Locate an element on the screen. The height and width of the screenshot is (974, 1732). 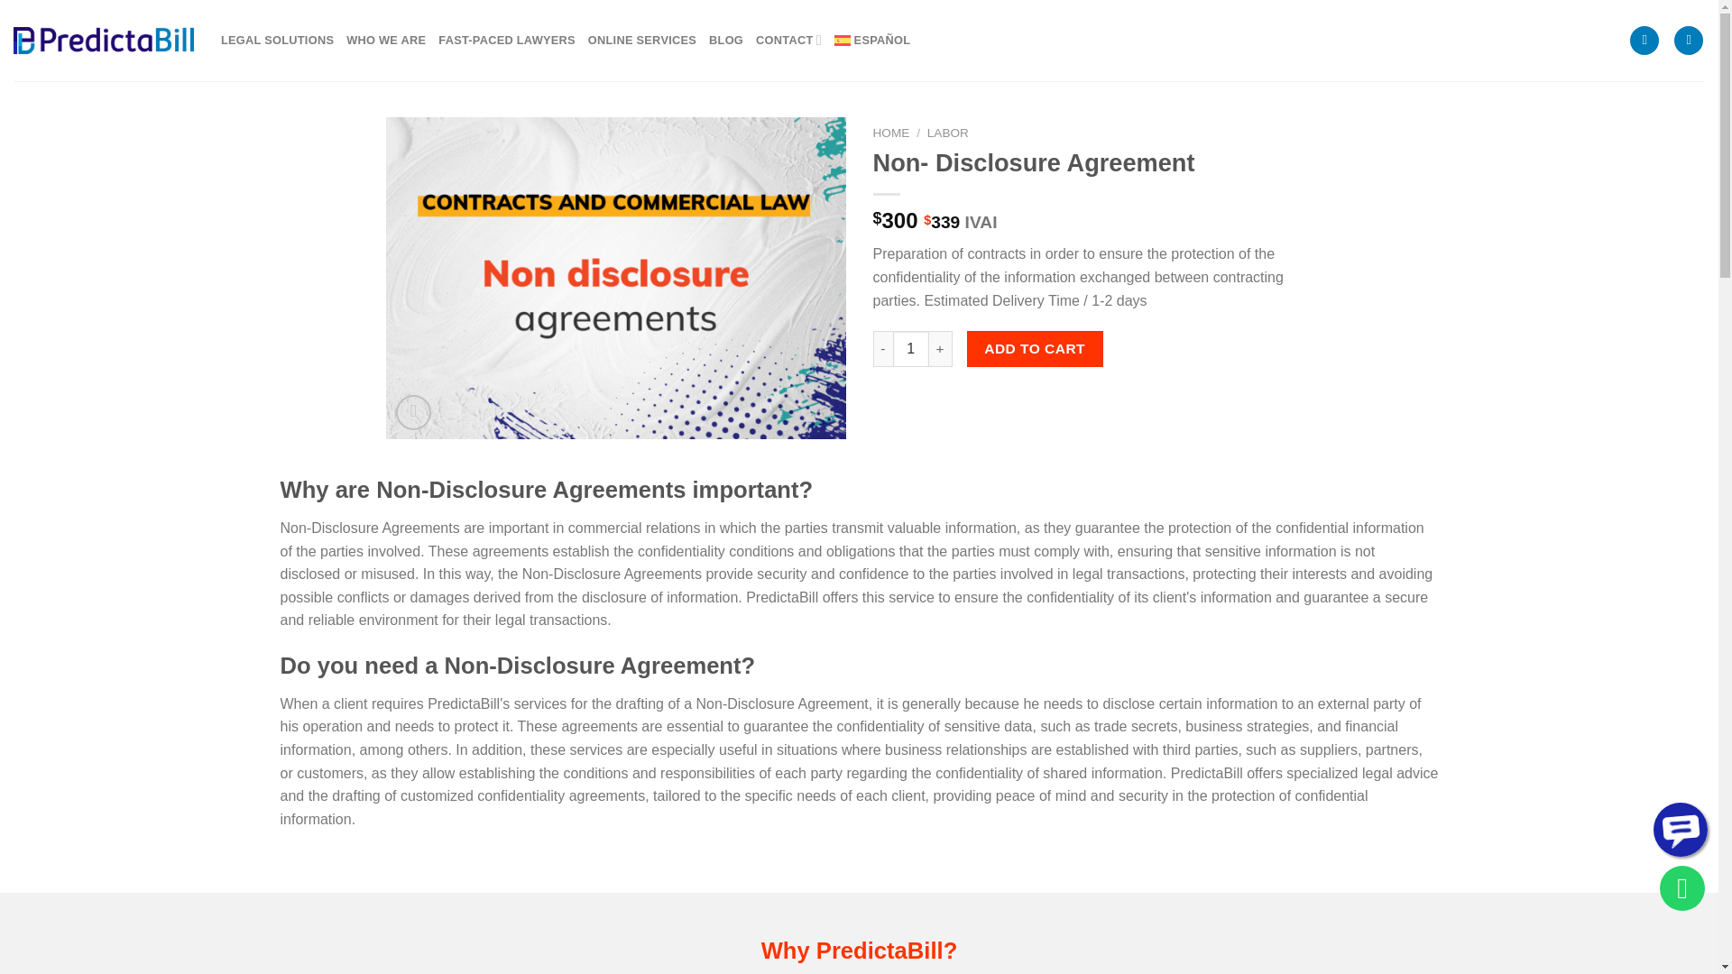
Cart is located at coordinates (1689, 41).